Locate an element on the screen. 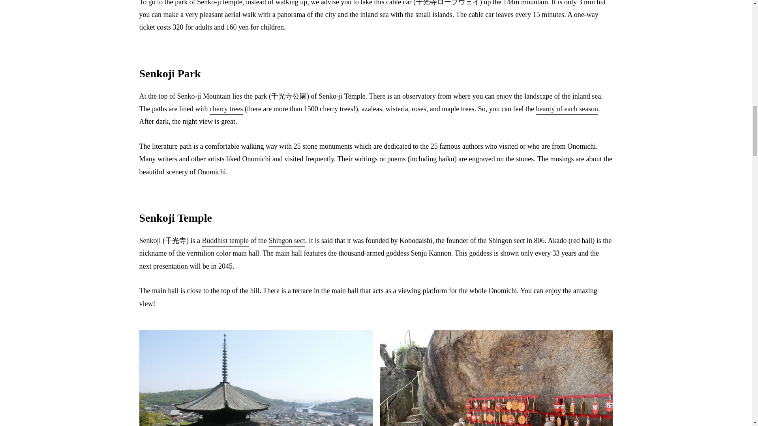 This screenshot has width=758, height=426. Buddhist temple is located at coordinates (226, 241).